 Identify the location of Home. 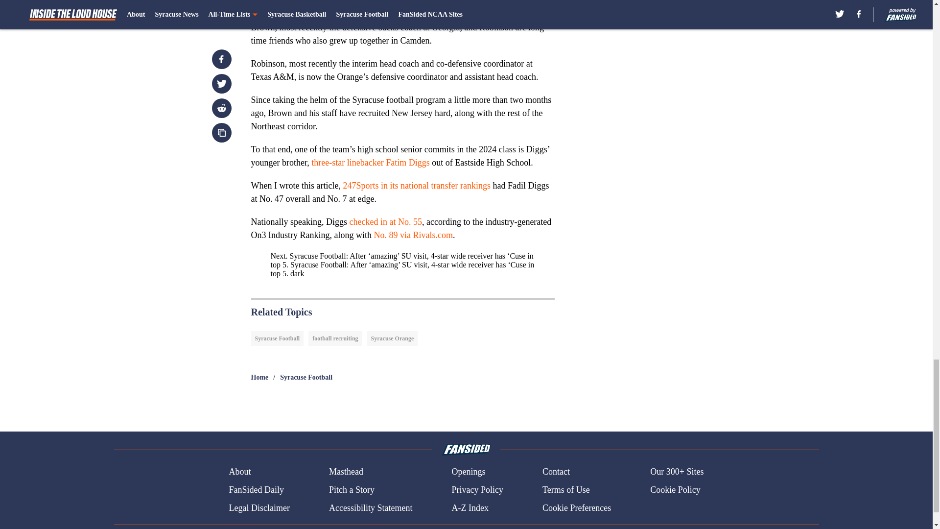
(259, 377).